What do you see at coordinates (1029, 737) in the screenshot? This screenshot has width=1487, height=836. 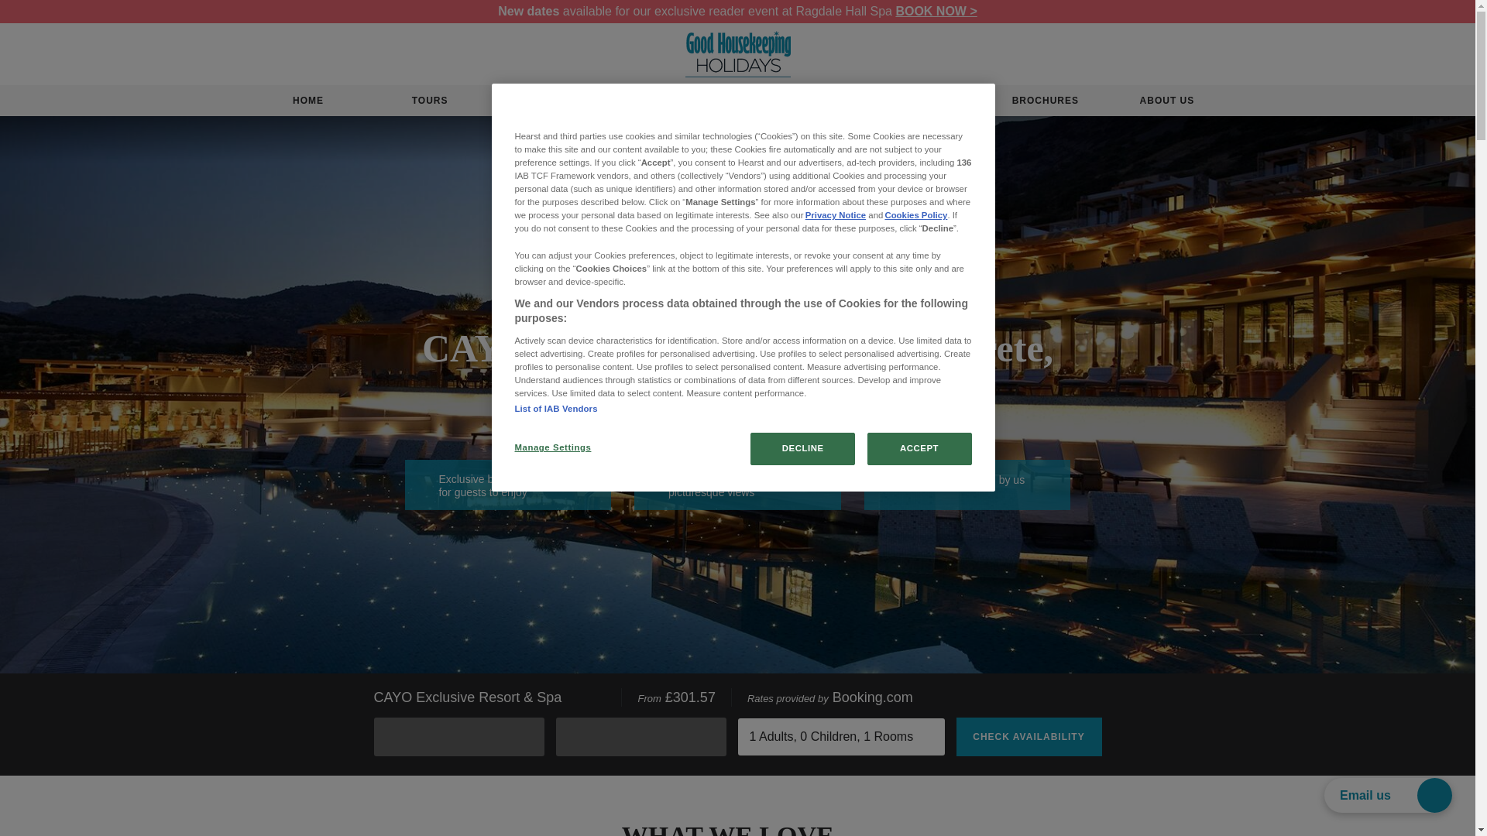 I see `CHECK AVAILABILITY` at bounding box center [1029, 737].